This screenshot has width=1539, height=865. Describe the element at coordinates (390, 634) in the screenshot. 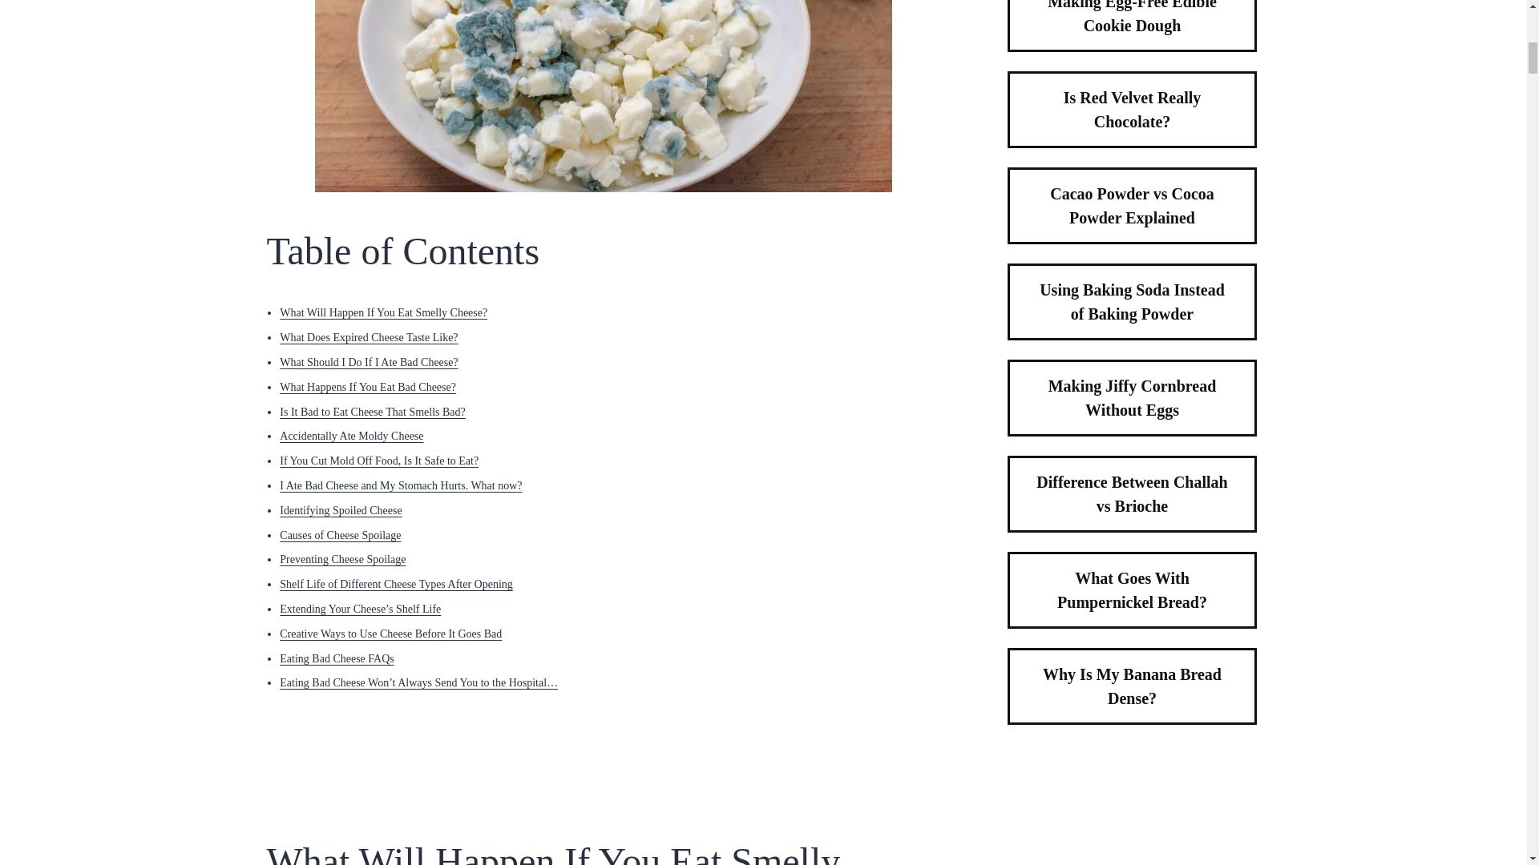

I see `Creative Ways to Use Cheese Before It Goes Bad` at that location.